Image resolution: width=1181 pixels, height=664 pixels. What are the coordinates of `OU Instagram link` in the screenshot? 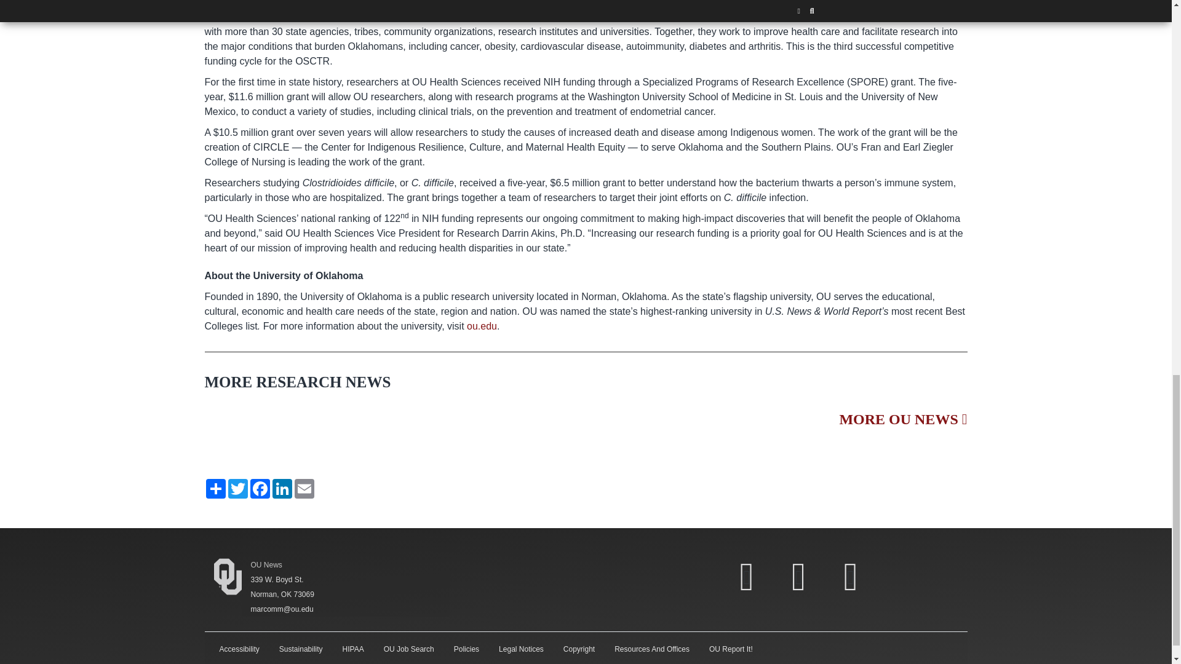 It's located at (850, 576).